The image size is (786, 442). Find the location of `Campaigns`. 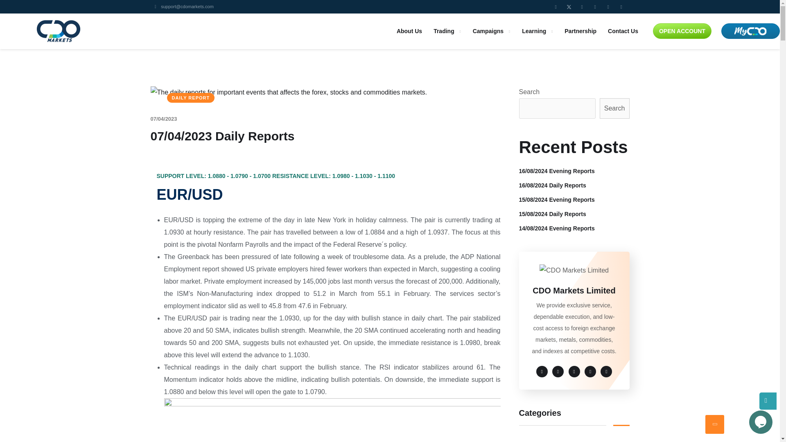

Campaigns is located at coordinates (491, 31).